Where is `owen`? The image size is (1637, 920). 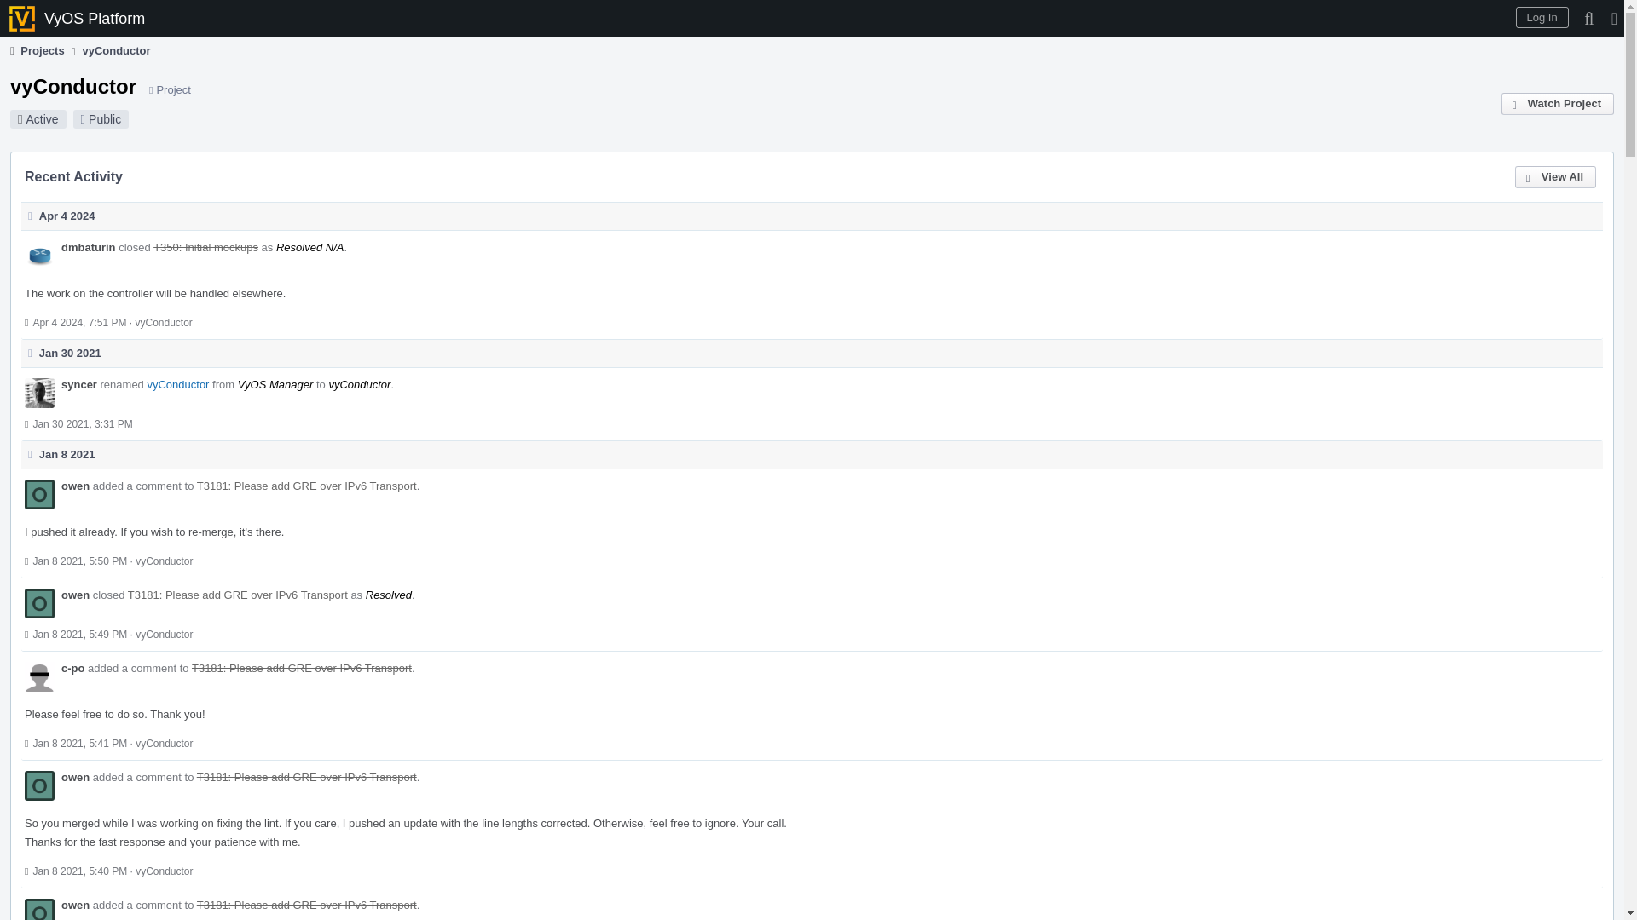
owen is located at coordinates (75, 486).